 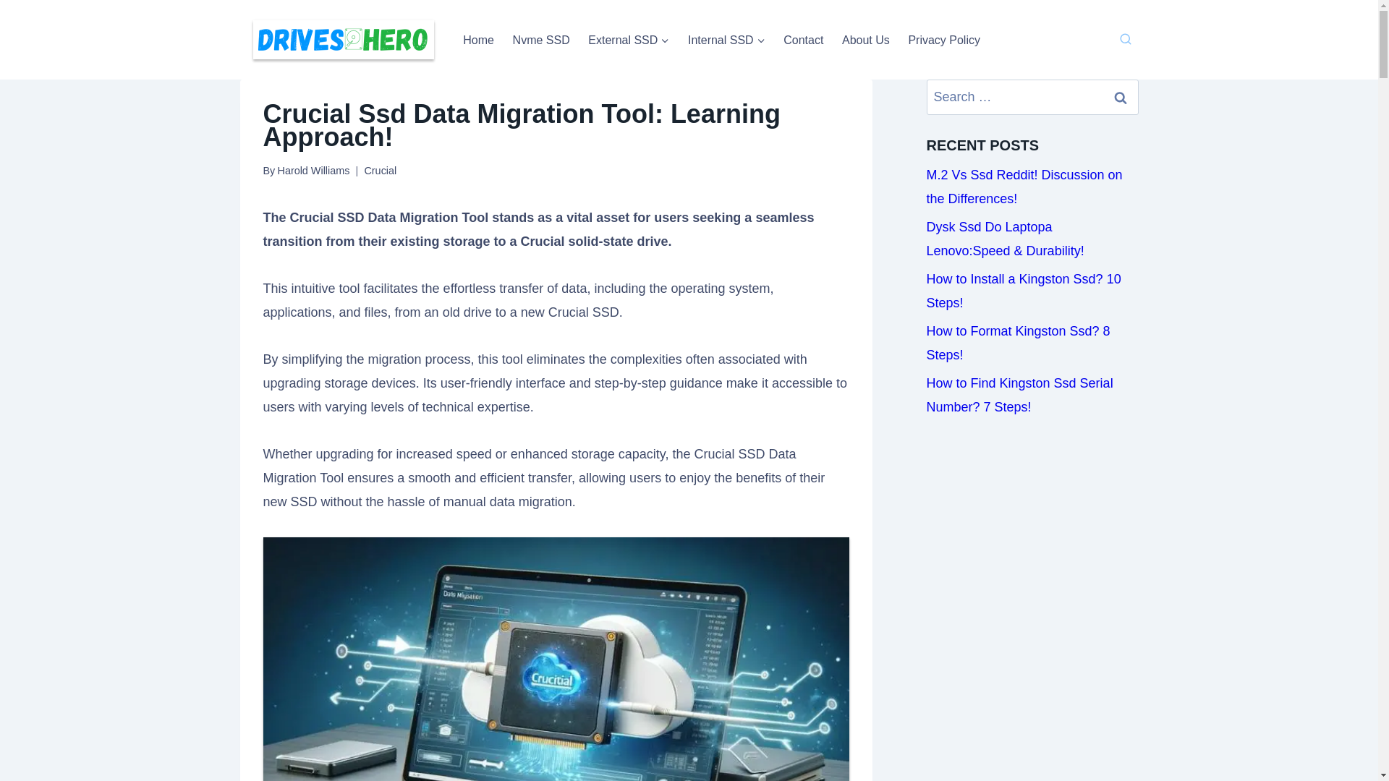 I want to click on Home, so click(x=478, y=39).